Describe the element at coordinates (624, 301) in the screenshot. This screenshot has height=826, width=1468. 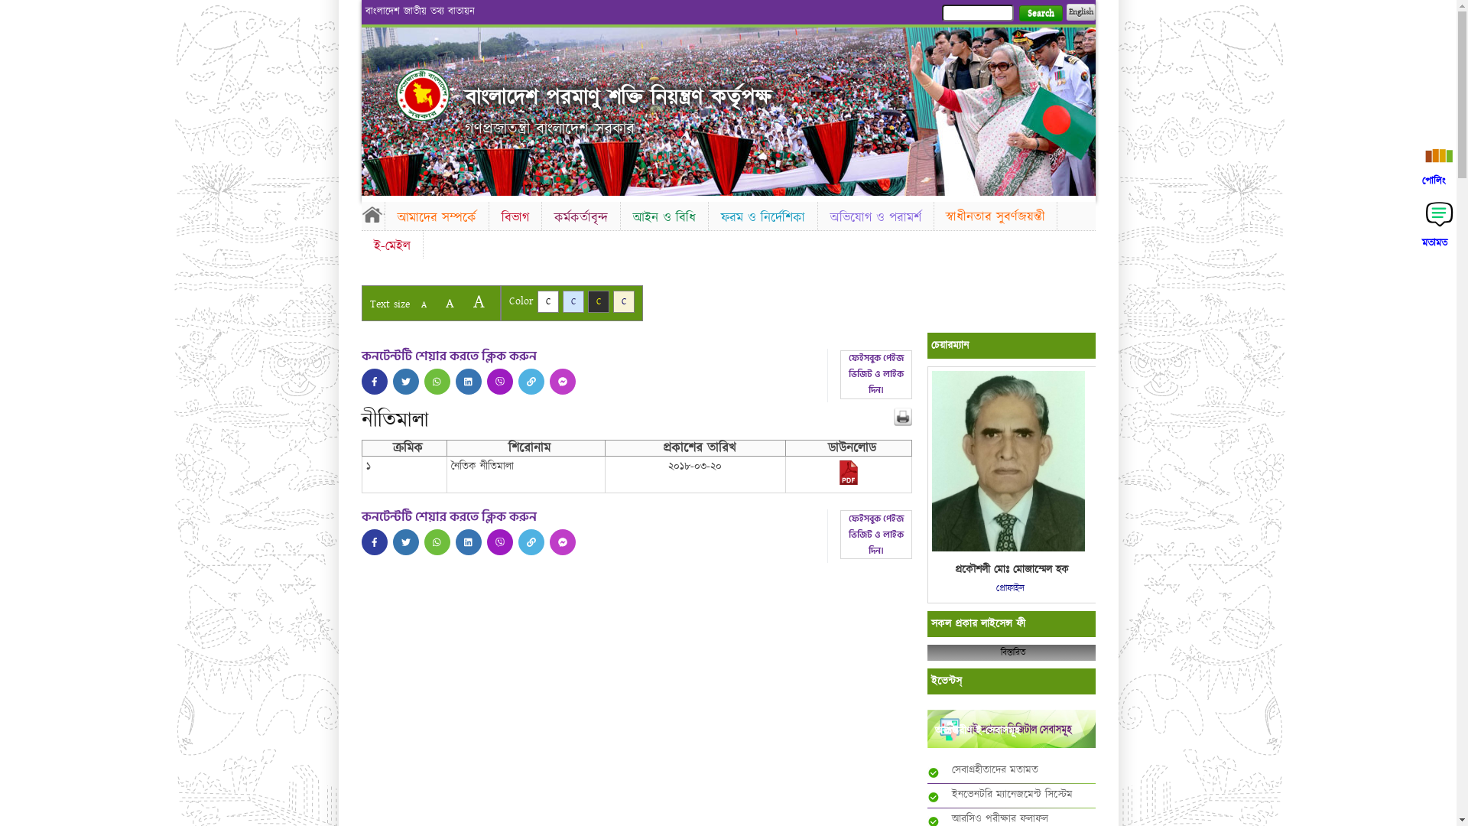
I see `C` at that location.